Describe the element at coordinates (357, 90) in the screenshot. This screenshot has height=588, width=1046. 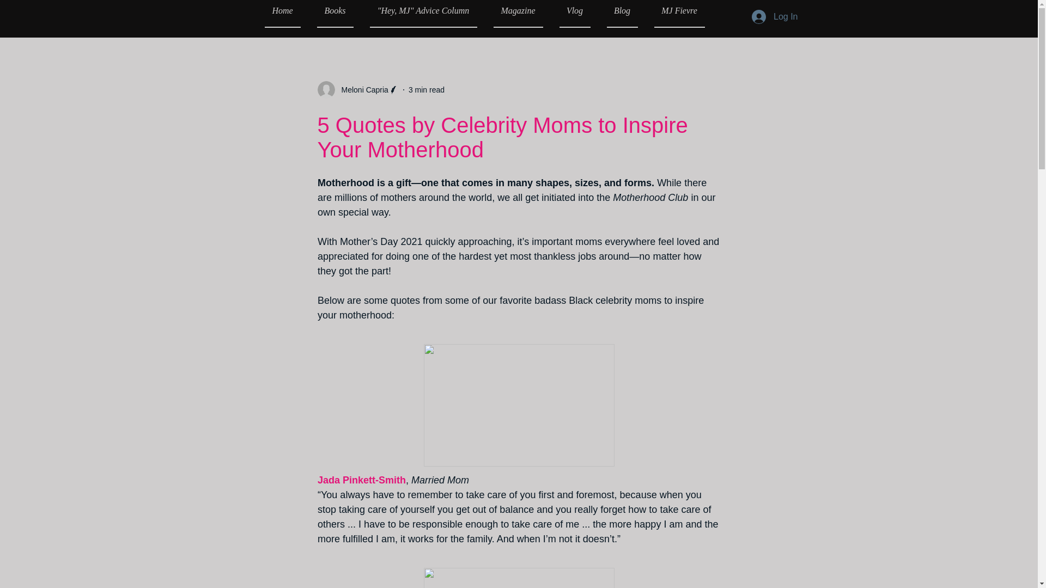
I see `Meloni Capria` at that location.